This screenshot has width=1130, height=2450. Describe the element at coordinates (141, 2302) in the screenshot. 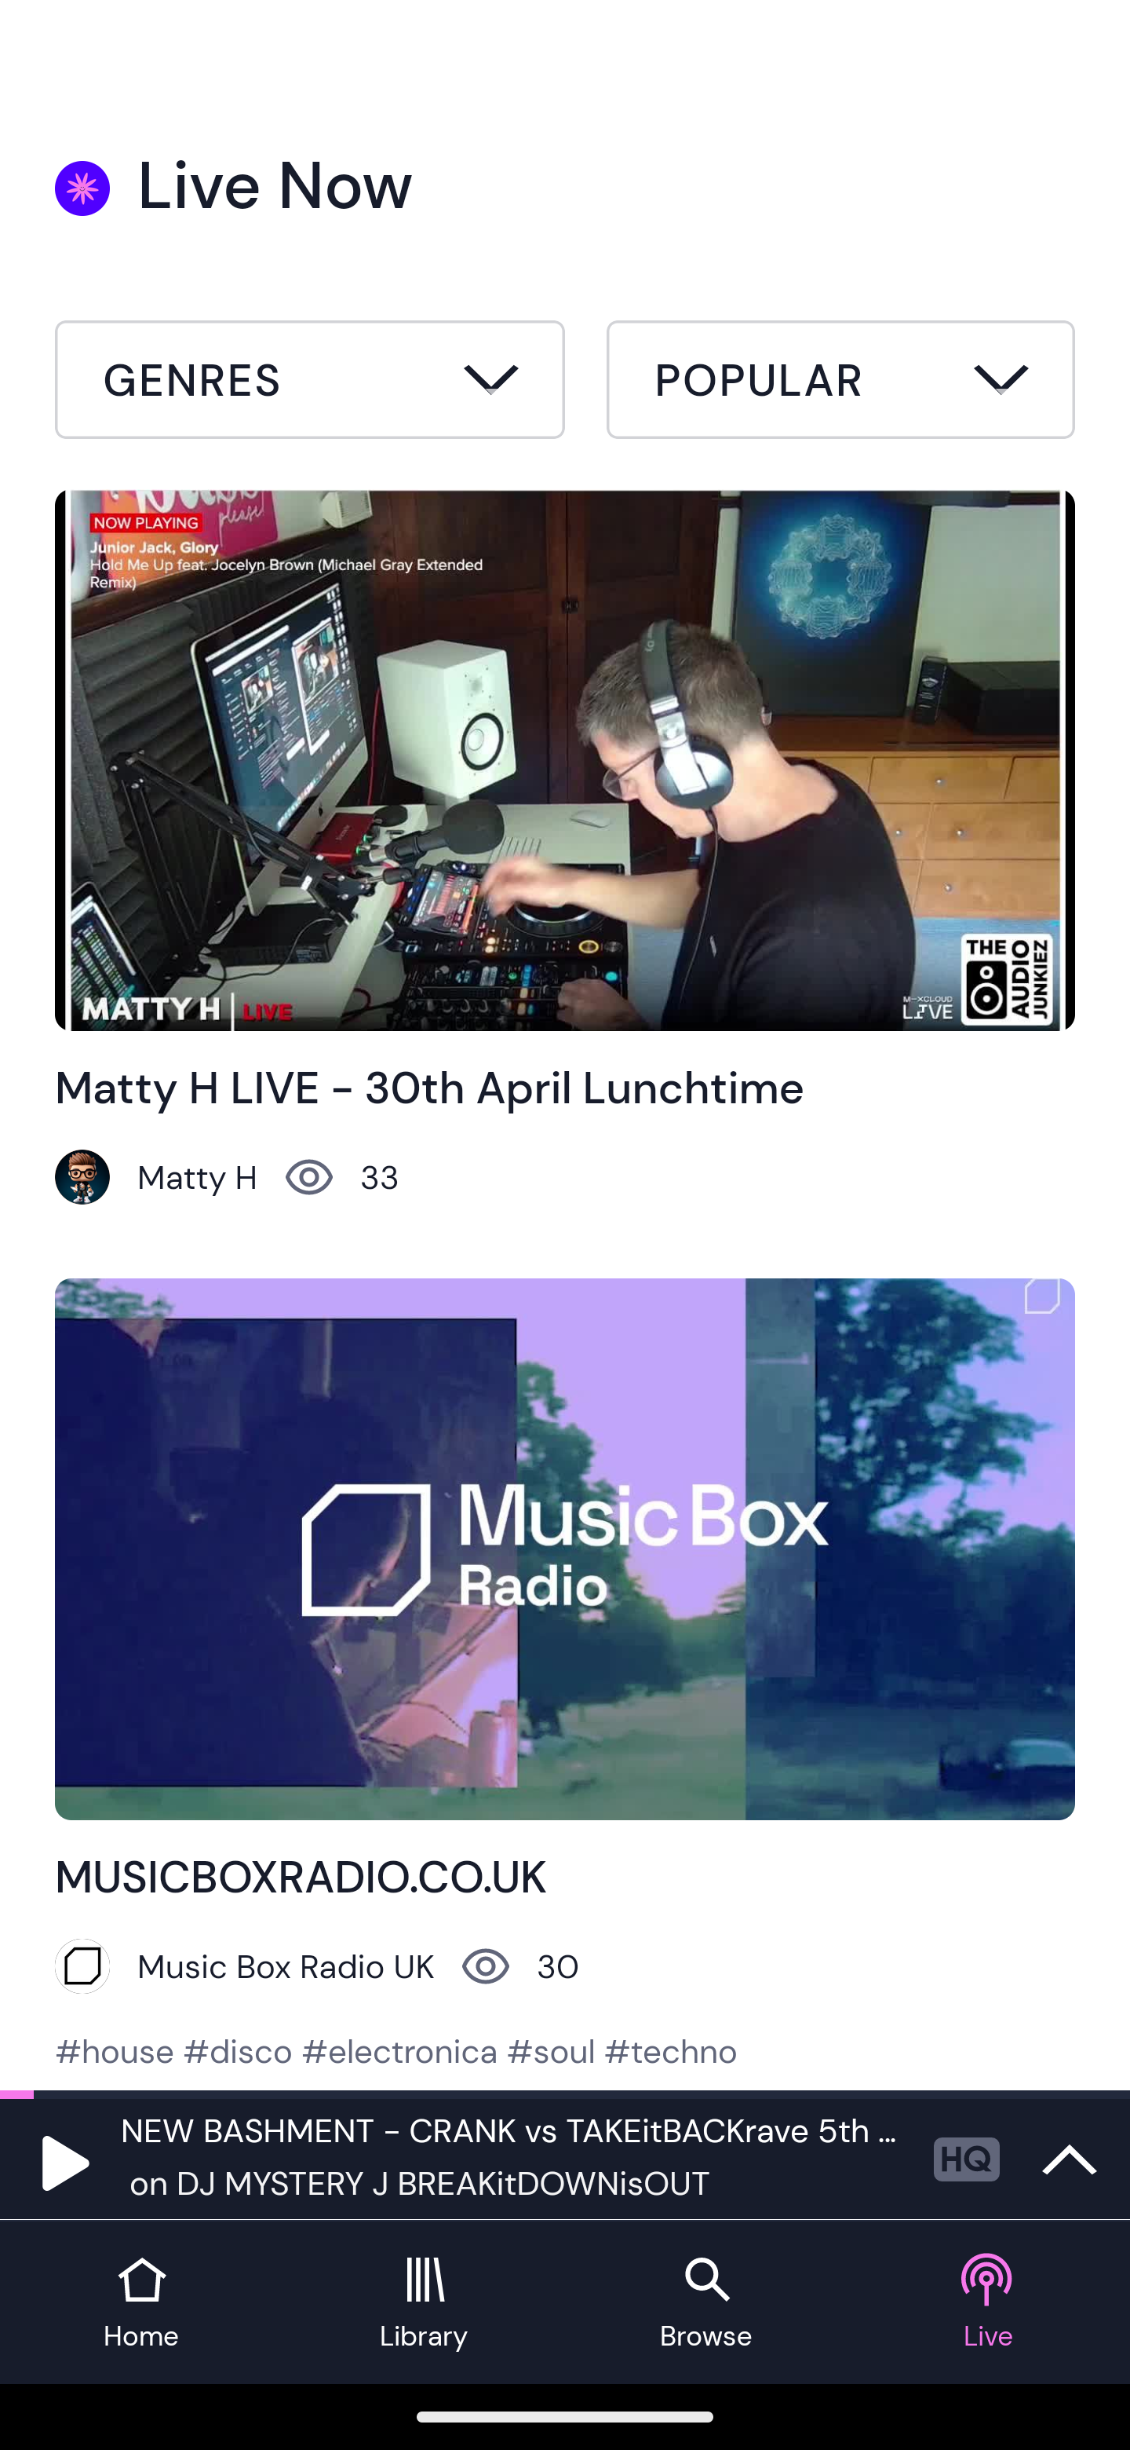

I see `Home tab Home` at that location.